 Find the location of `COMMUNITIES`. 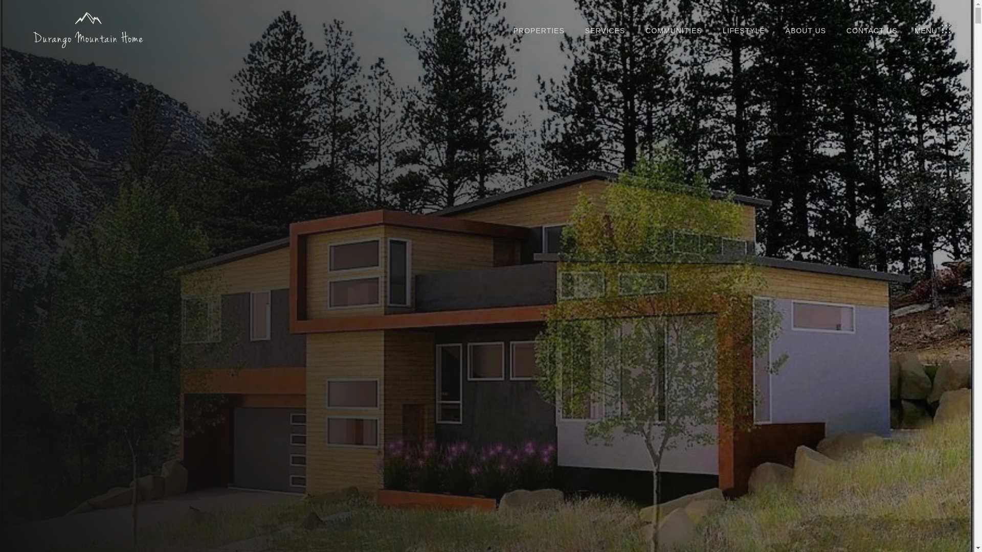

COMMUNITIES is located at coordinates (673, 31).